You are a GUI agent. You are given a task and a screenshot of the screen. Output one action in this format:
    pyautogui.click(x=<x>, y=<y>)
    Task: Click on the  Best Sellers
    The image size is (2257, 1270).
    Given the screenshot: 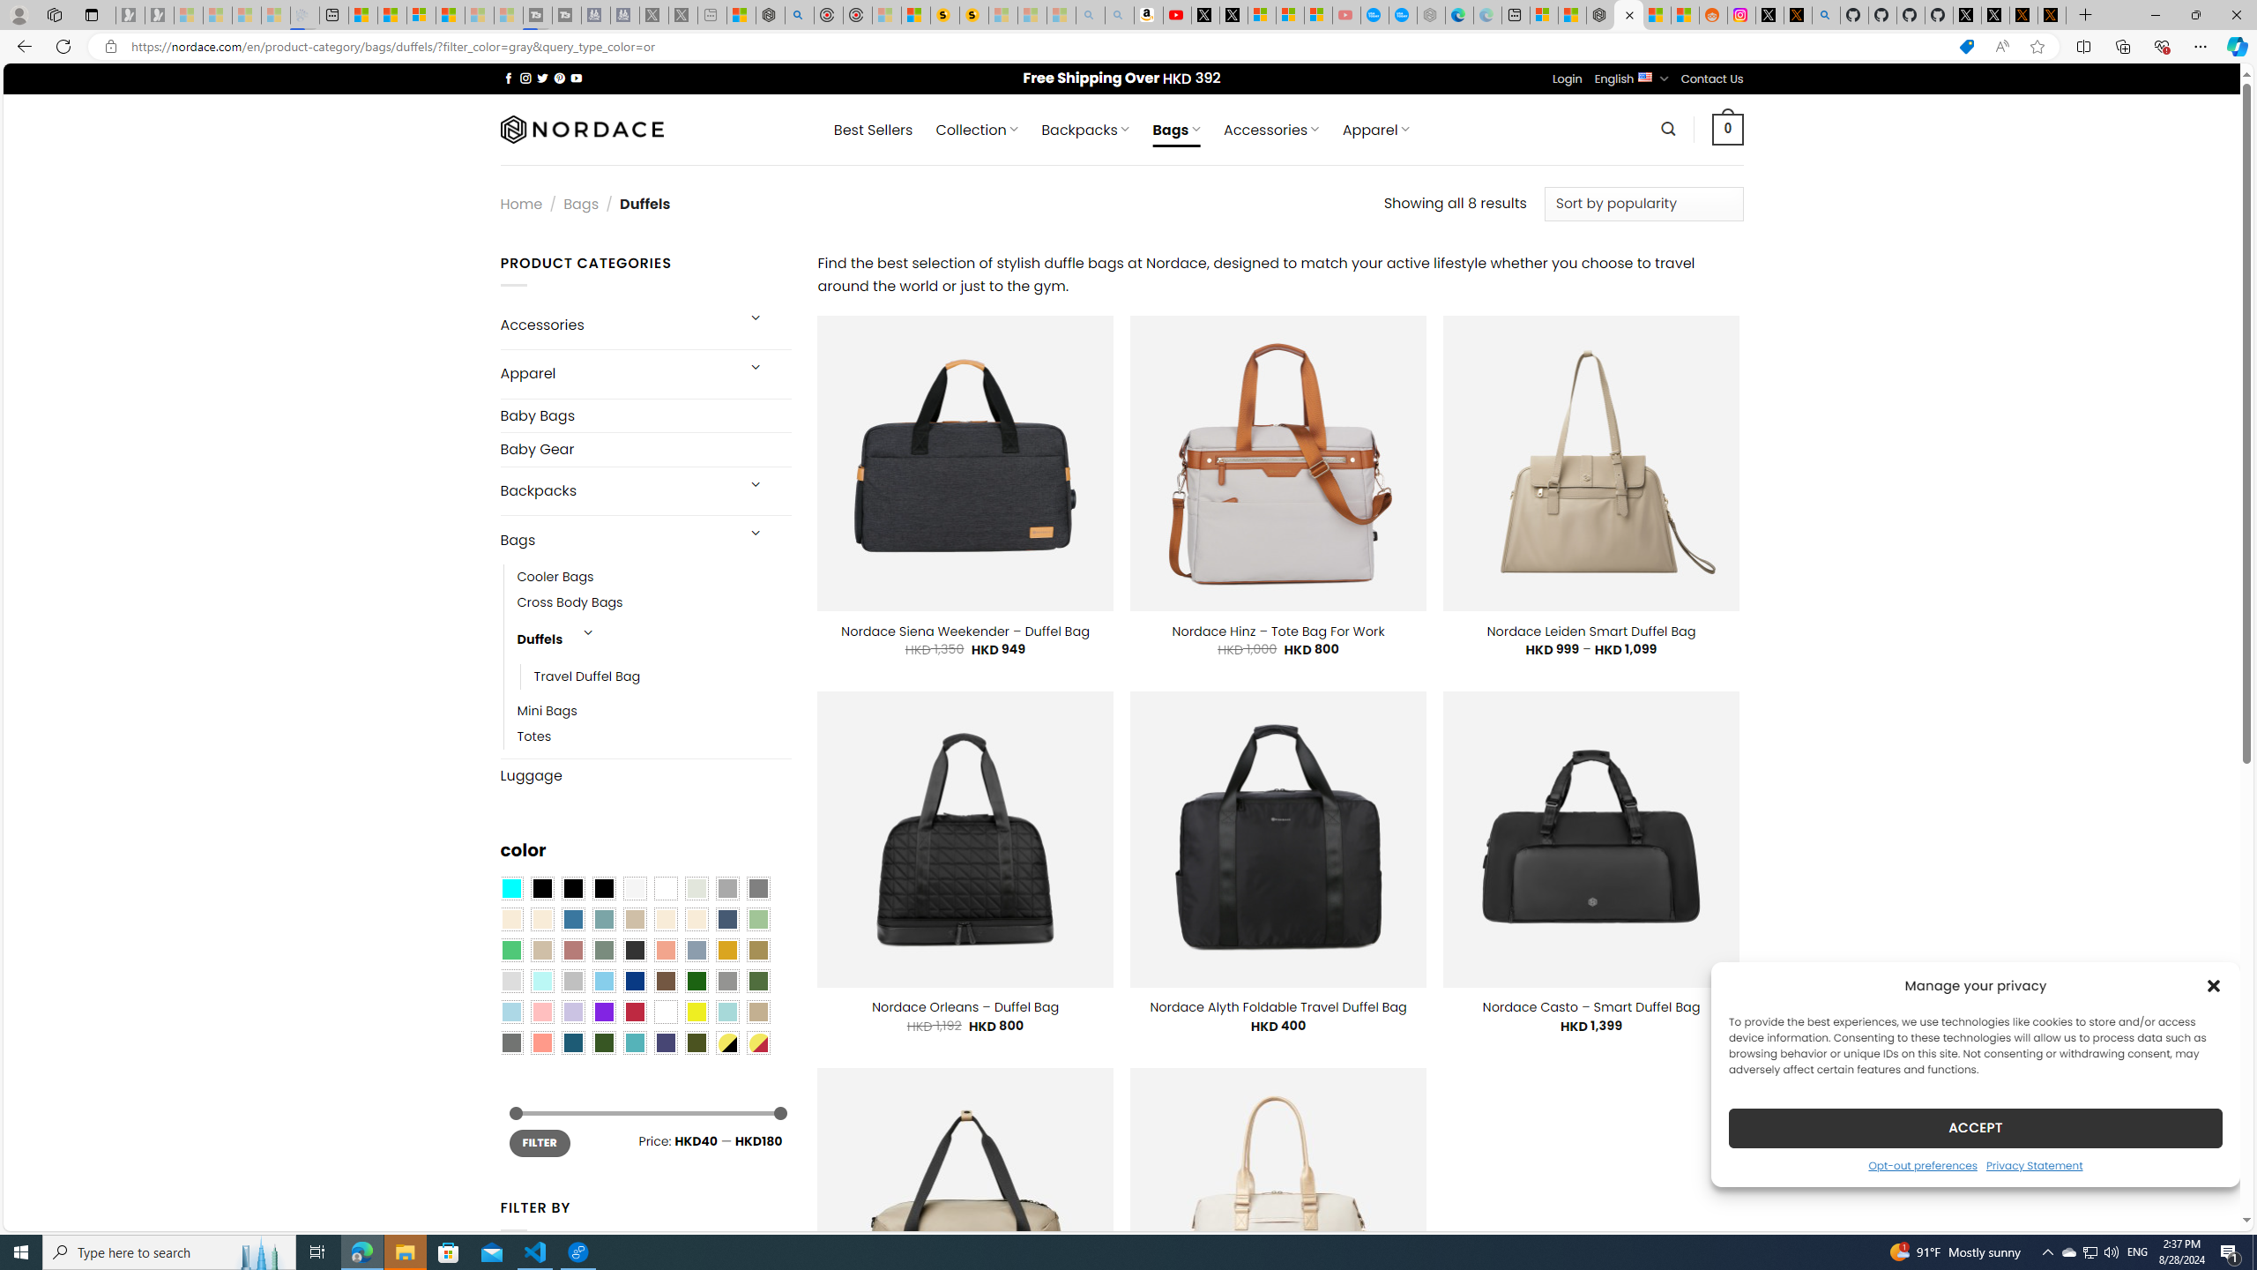 What is the action you would take?
    pyautogui.click(x=873, y=130)
    